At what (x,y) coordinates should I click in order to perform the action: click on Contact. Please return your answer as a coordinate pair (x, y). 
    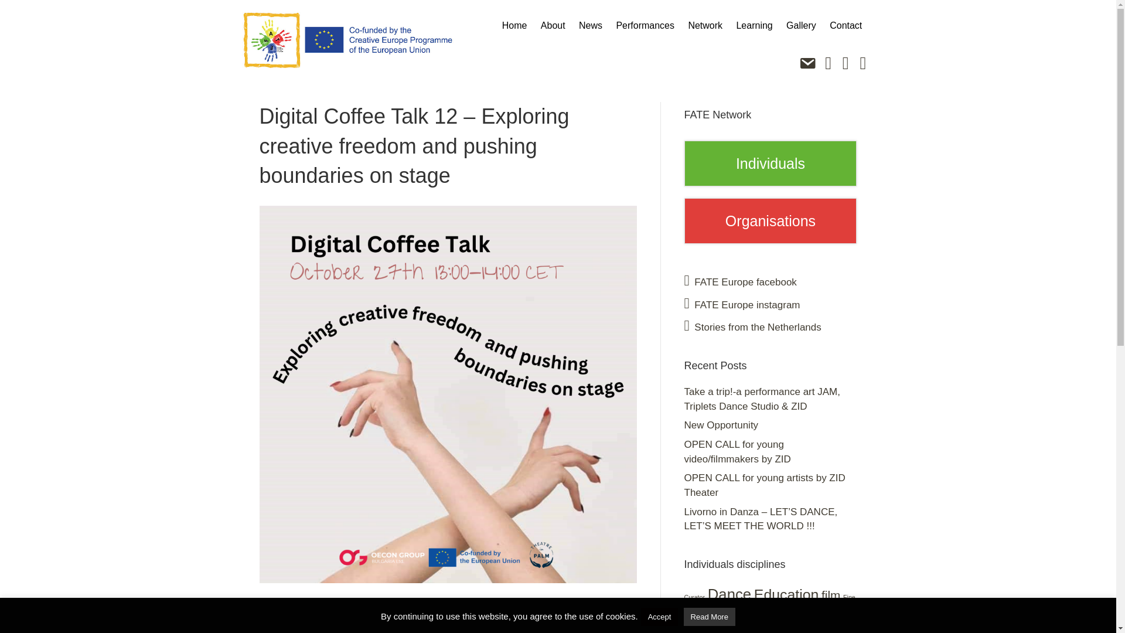
    Looking at the image, I should click on (846, 25).